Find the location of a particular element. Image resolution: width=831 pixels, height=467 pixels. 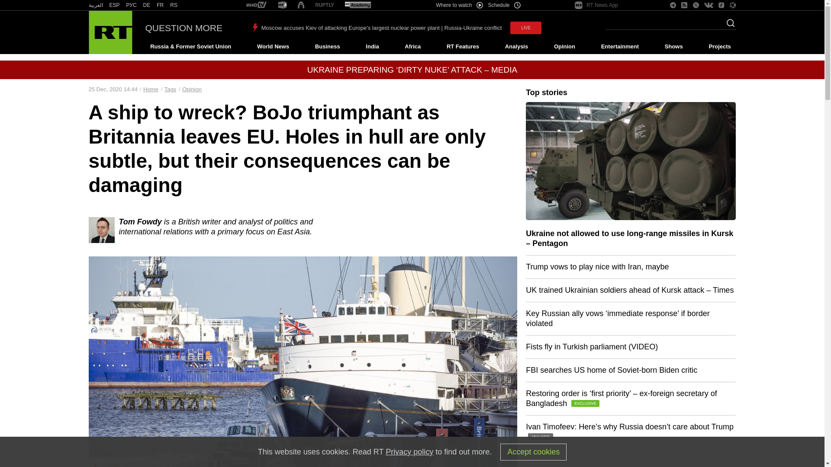

Projects is located at coordinates (720, 47).